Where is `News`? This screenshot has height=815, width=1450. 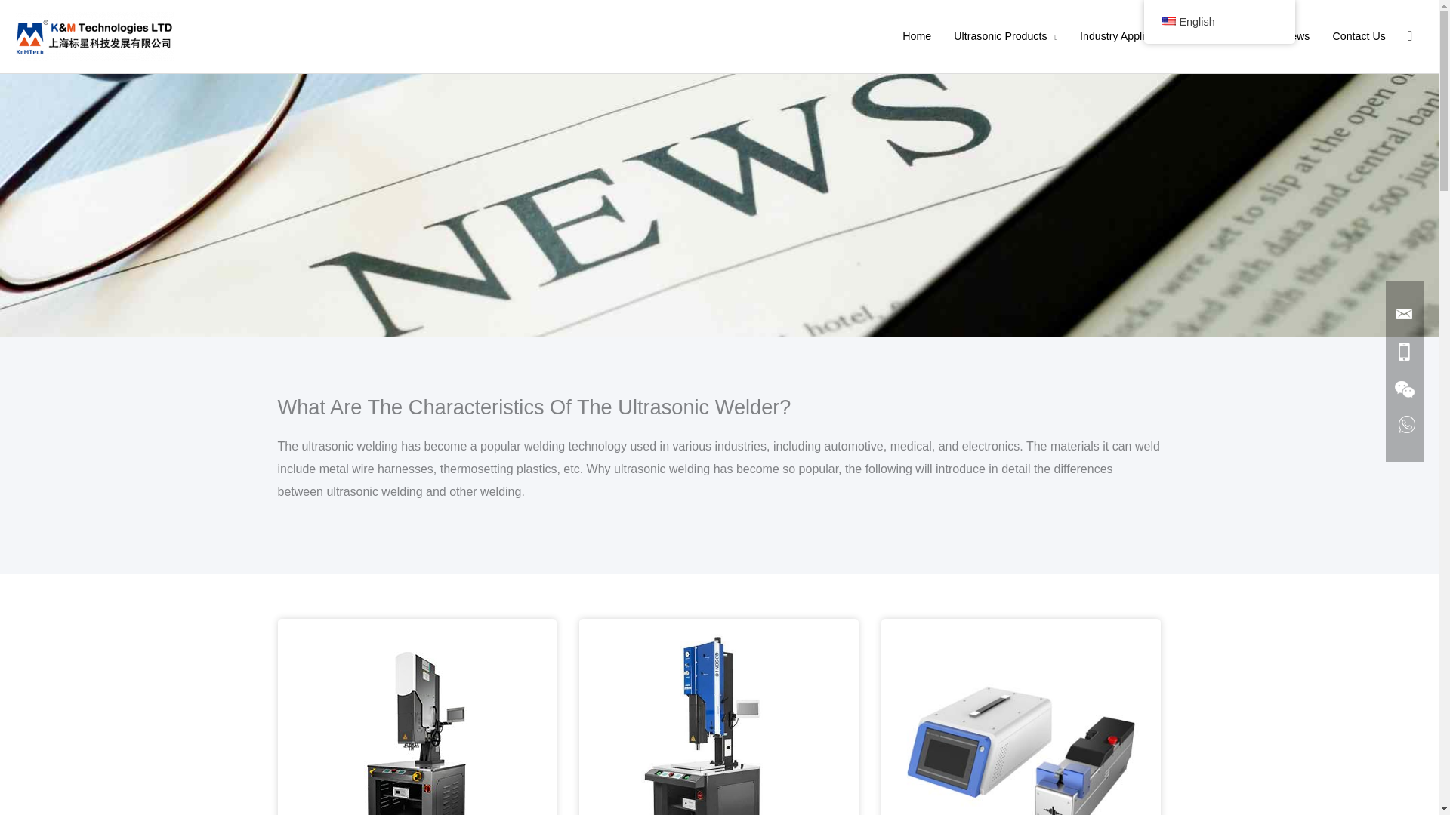 News is located at coordinates (1296, 36).